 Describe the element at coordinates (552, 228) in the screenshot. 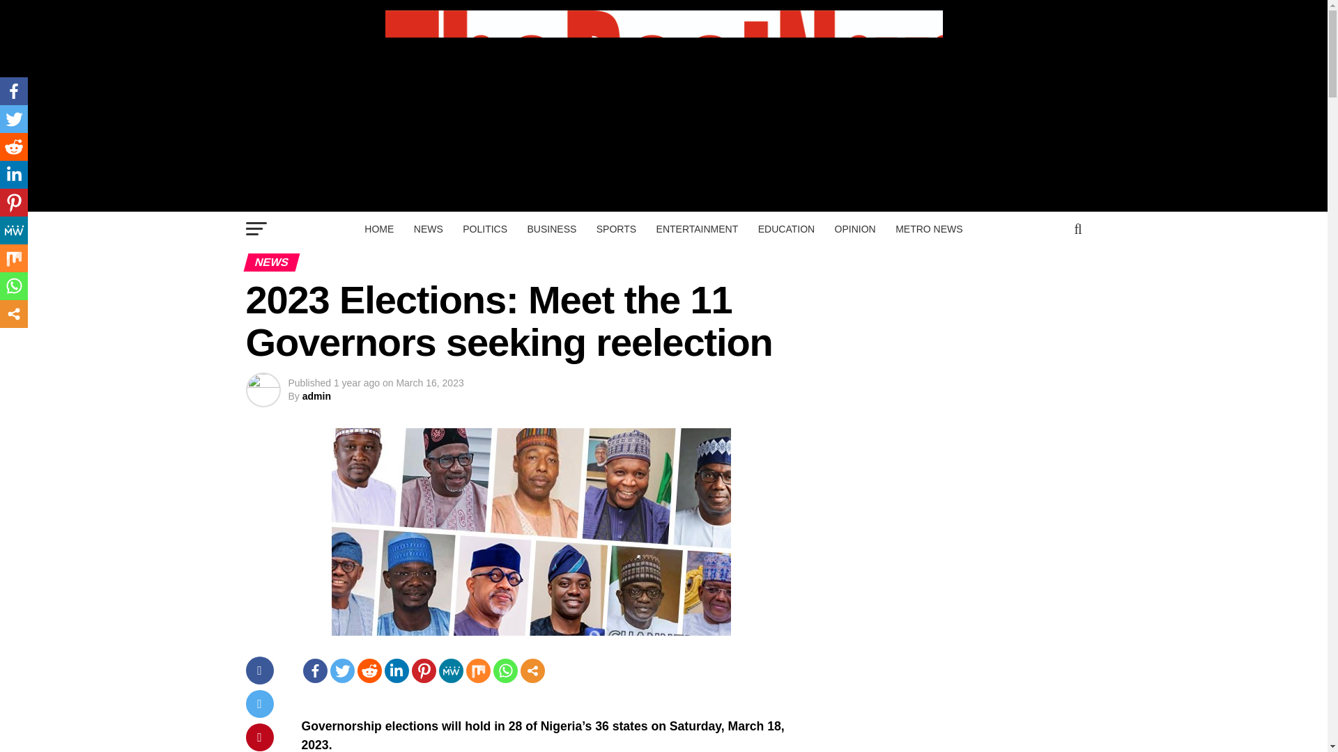

I see `BUSINESS` at that location.